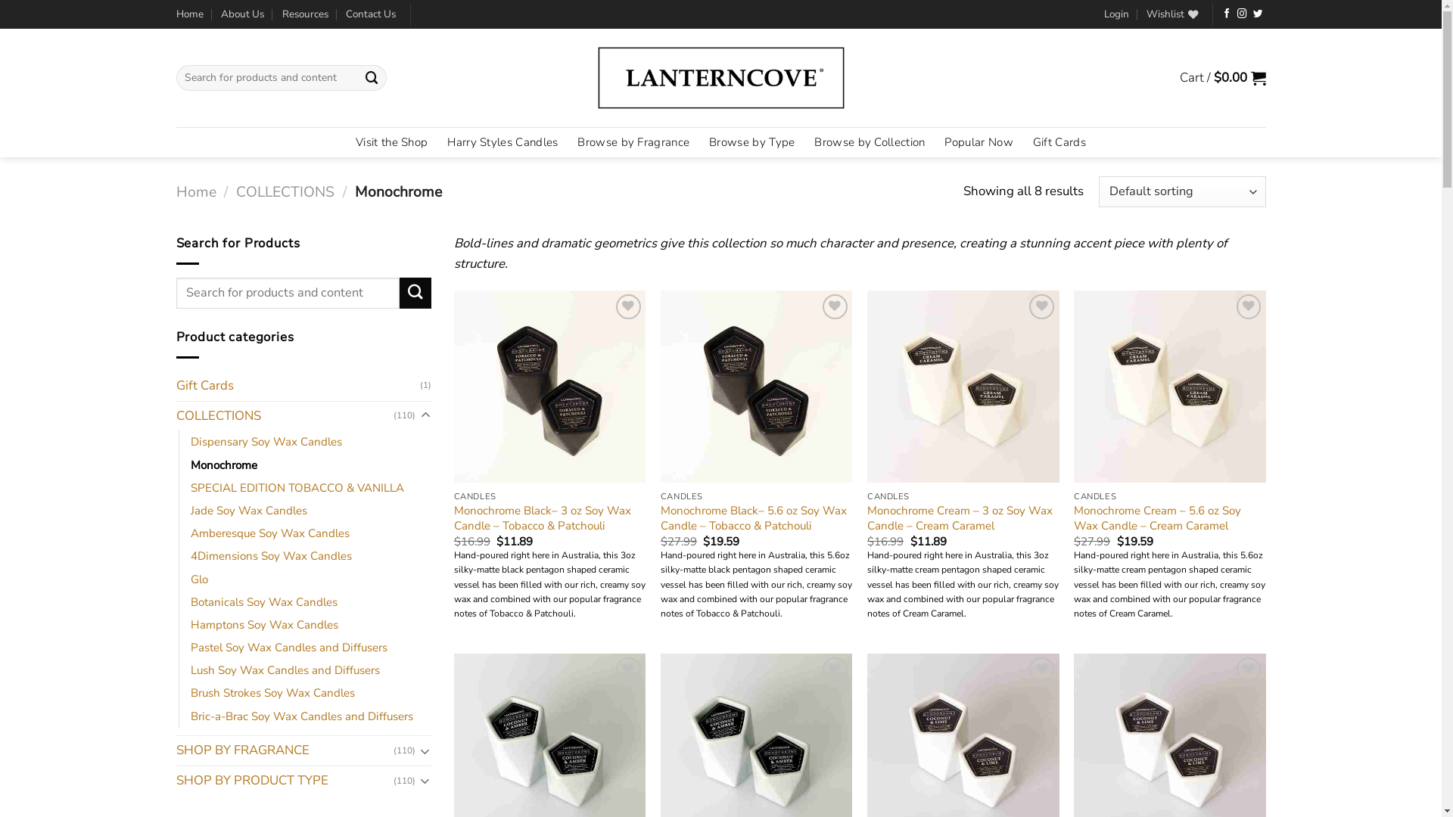 This screenshot has width=1453, height=817. Describe the element at coordinates (1117, 14) in the screenshot. I see `Login` at that location.